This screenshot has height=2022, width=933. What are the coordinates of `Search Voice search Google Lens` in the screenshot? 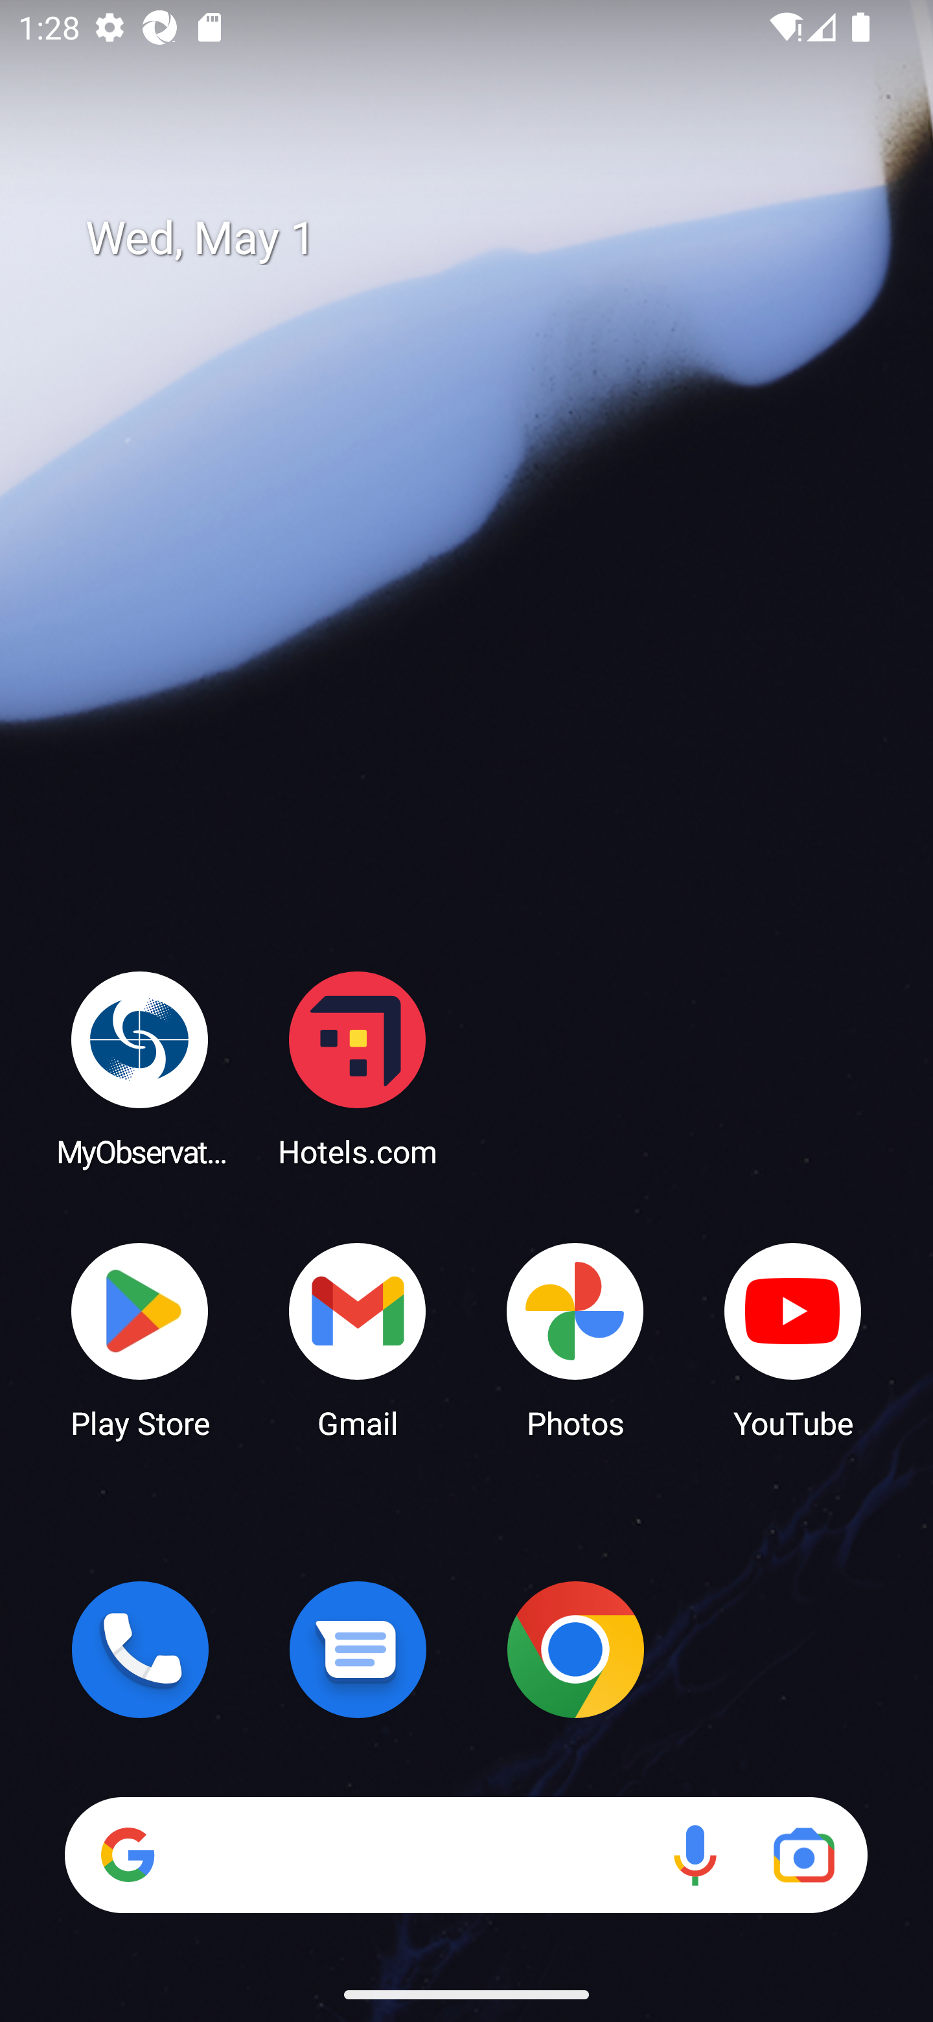 It's located at (466, 1855).